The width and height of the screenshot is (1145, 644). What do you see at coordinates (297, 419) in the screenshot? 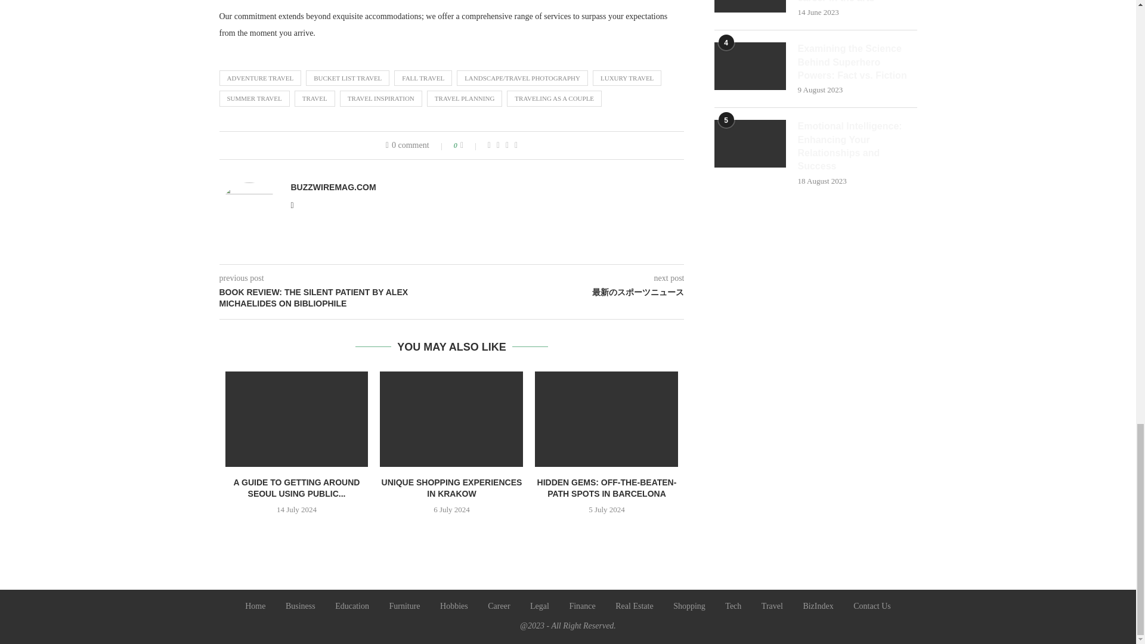
I see `A guide to getting around Seoul using public transportation` at bounding box center [297, 419].